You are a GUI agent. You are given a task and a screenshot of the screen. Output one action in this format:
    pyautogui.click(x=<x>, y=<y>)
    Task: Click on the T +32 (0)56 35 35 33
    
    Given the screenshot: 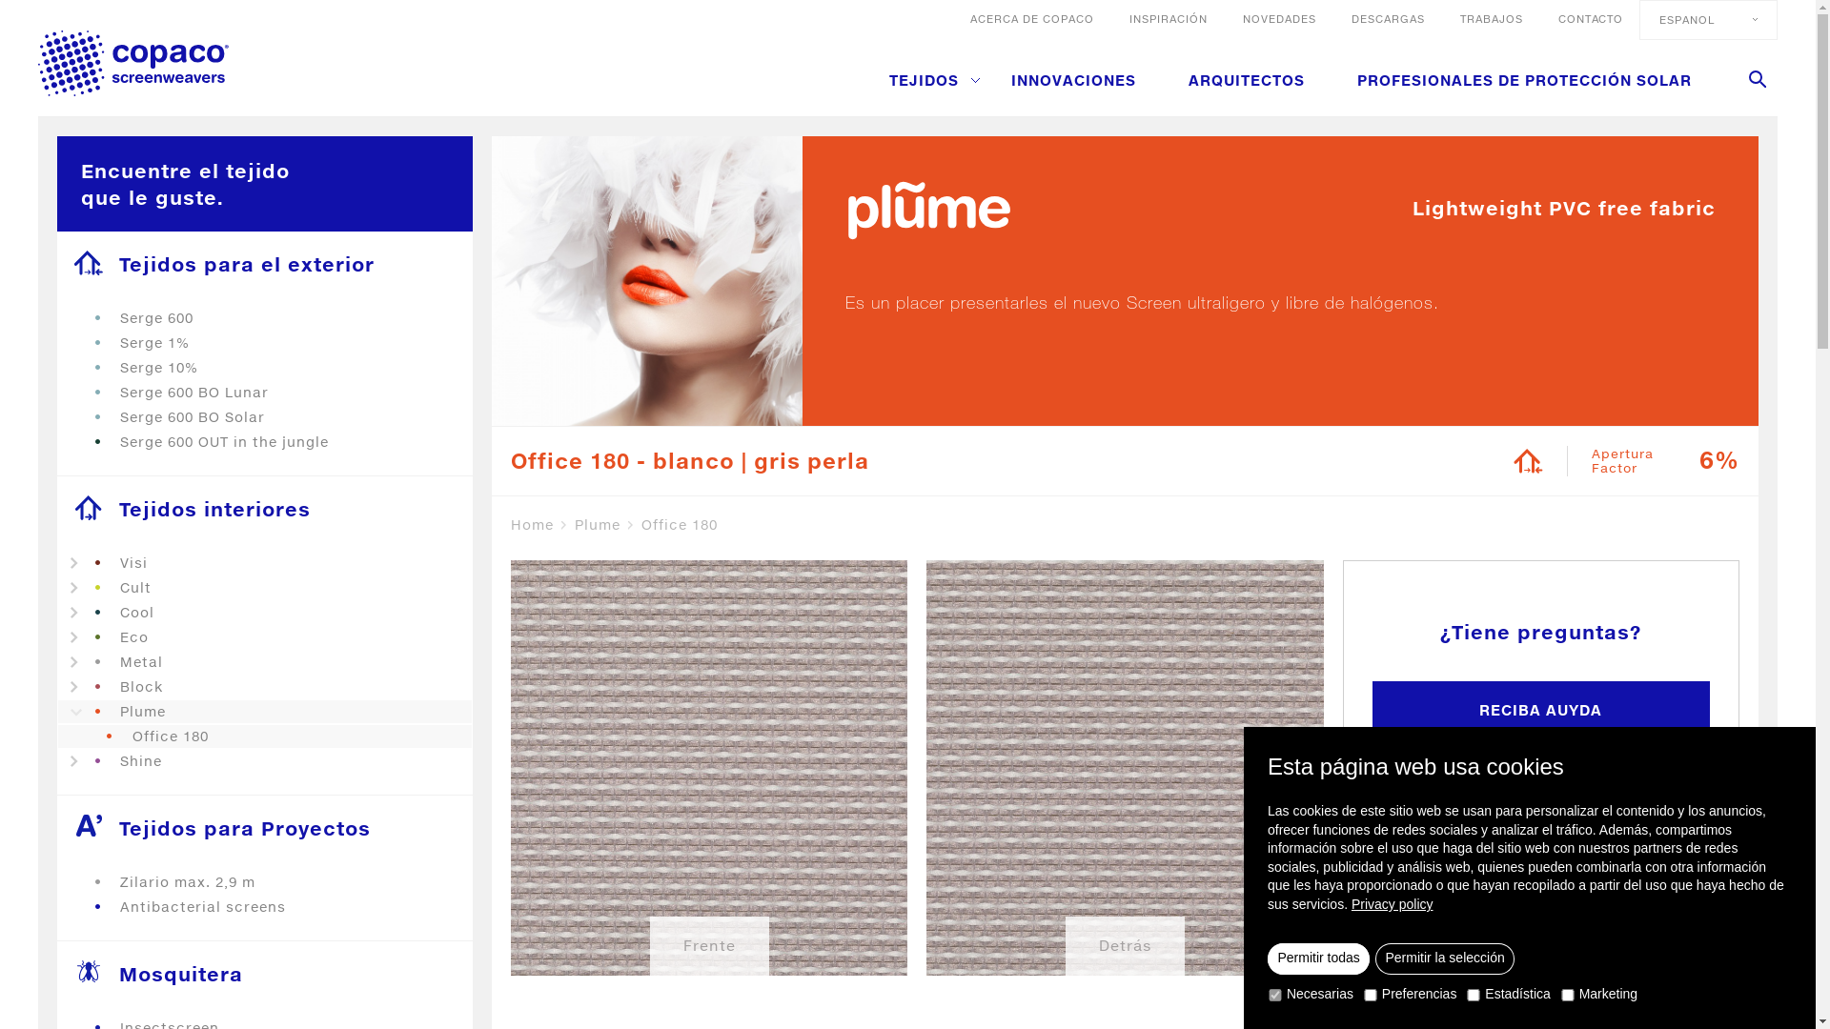 What is the action you would take?
    pyautogui.click(x=362, y=806)
    